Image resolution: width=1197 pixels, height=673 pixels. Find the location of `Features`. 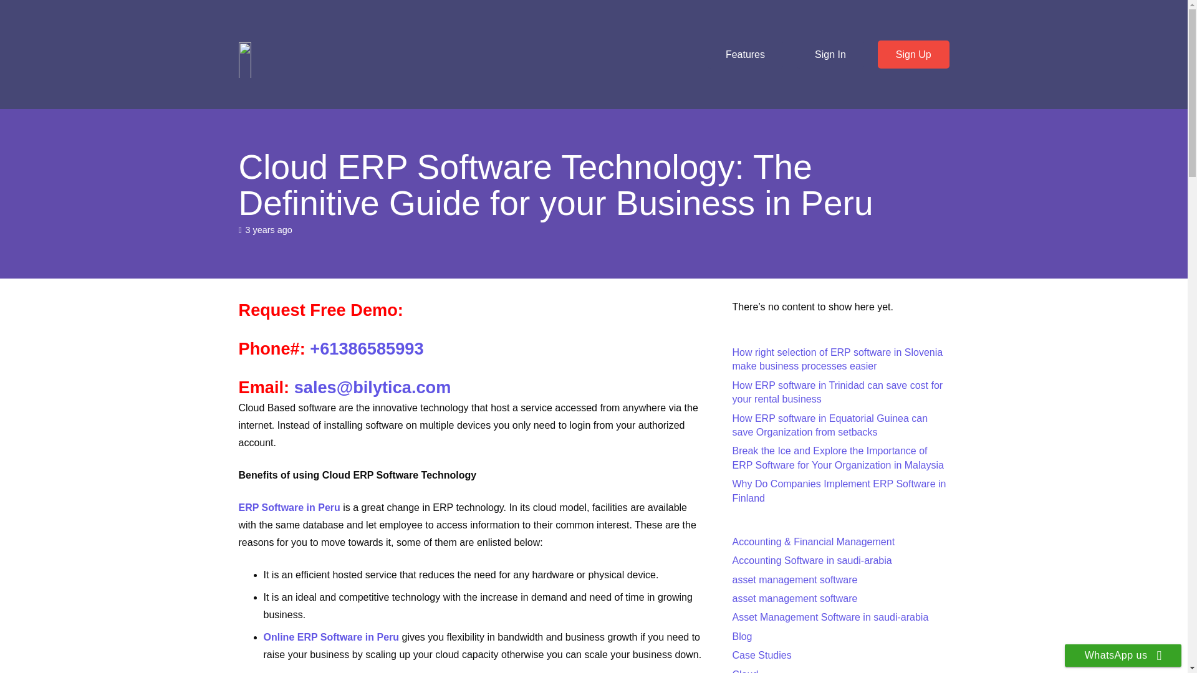

Features is located at coordinates (744, 54).